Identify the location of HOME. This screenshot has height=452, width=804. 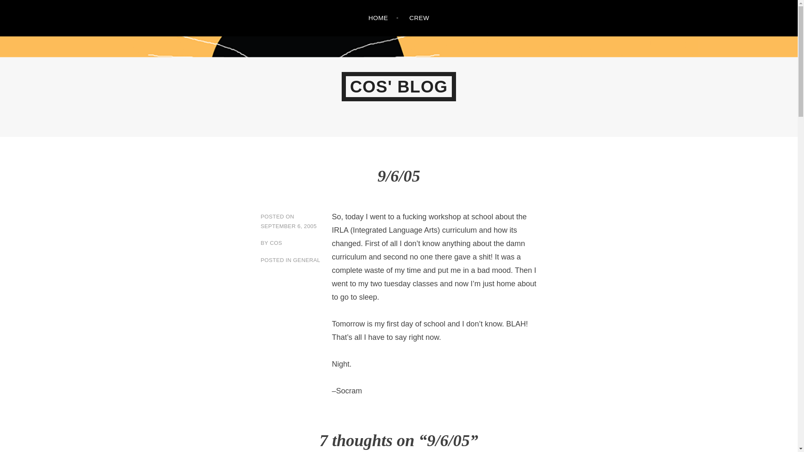
(384, 18).